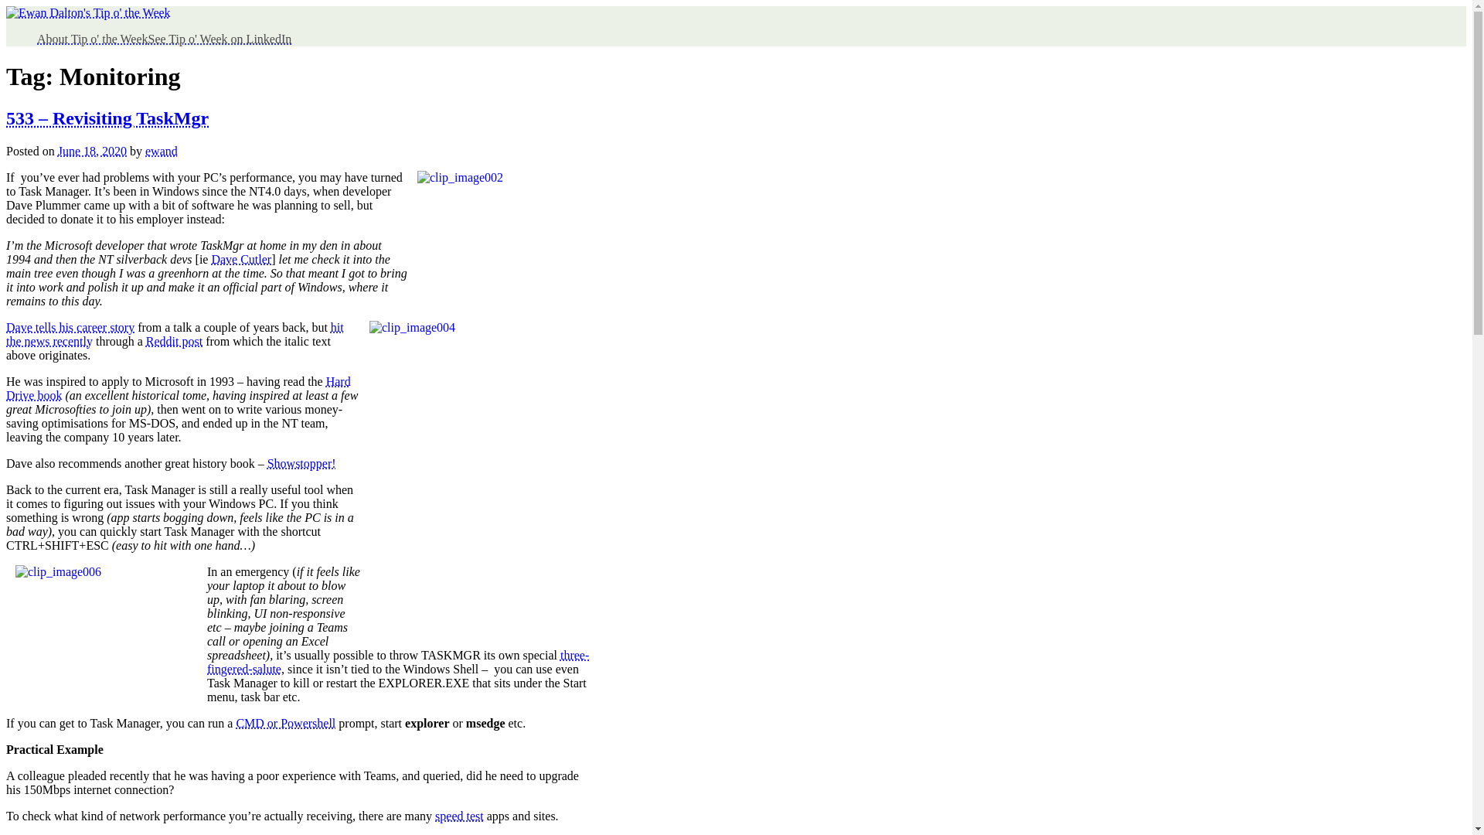 This screenshot has height=835, width=1484. What do you see at coordinates (178, 388) in the screenshot?
I see `Hard Drive book` at bounding box center [178, 388].